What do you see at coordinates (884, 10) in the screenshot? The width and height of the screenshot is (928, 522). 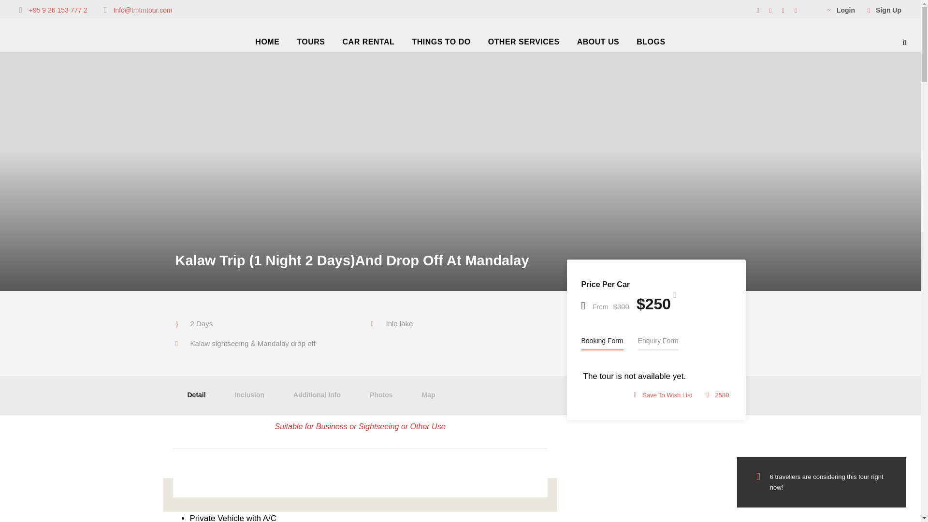 I see `Sign Up` at bounding box center [884, 10].